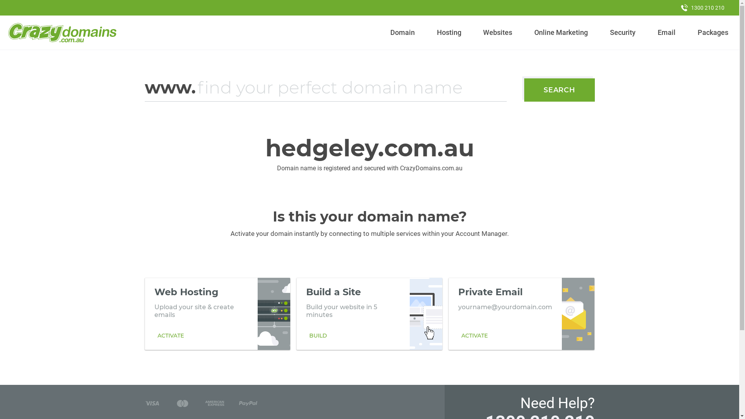 This screenshot has height=419, width=745. What do you see at coordinates (561, 33) in the screenshot?
I see `Online Marketing` at bounding box center [561, 33].